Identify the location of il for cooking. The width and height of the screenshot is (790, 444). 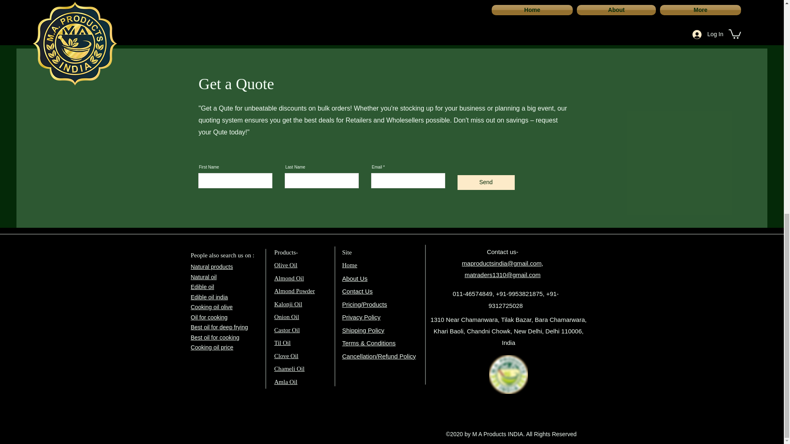
(211, 317).